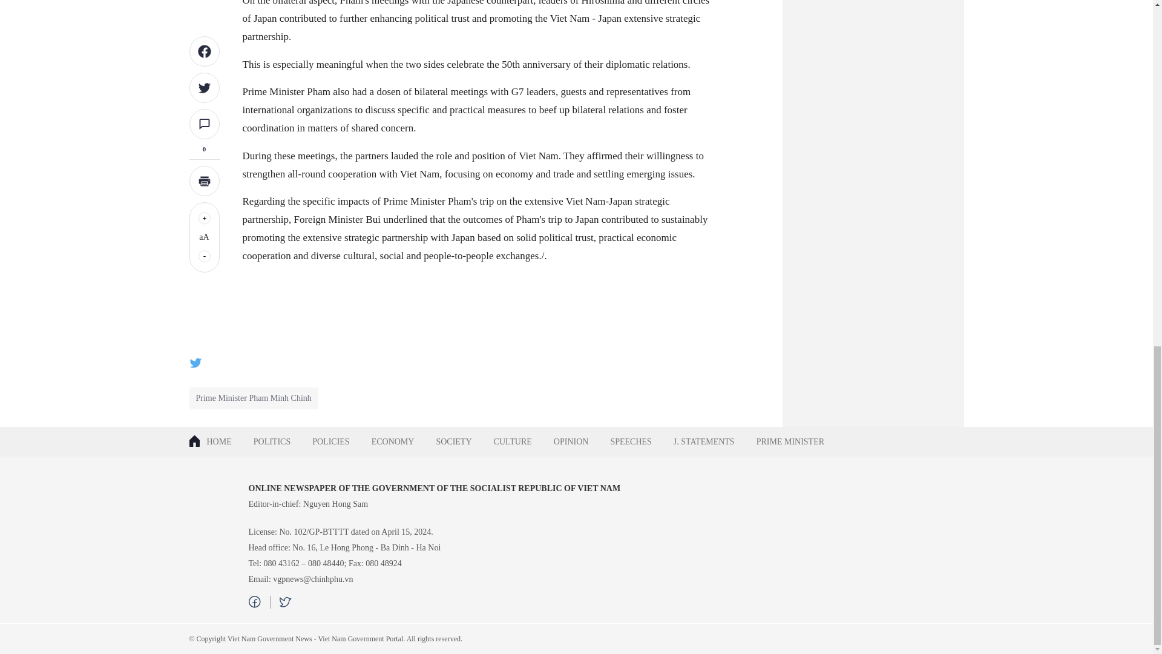  Describe the element at coordinates (392, 441) in the screenshot. I see `ECONOMY` at that location.